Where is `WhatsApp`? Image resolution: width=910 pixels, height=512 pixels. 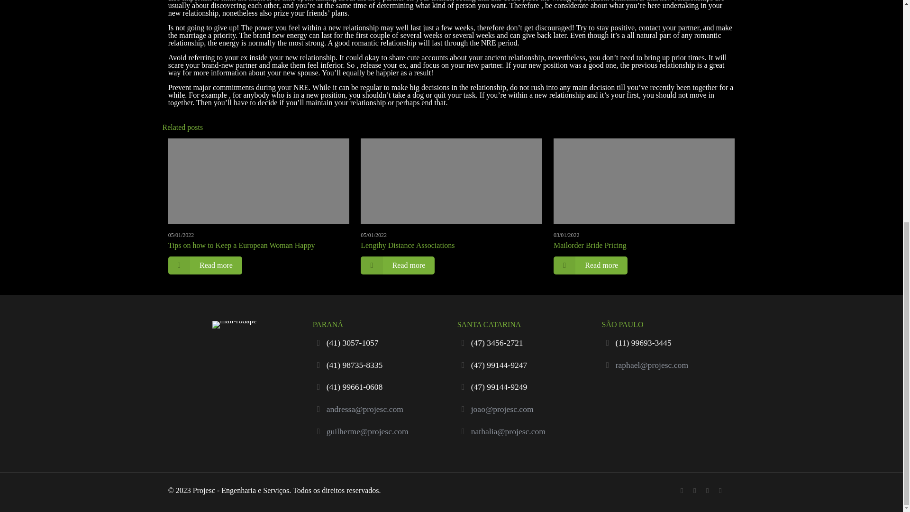
WhatsApp is located at coordinates (682, 491).